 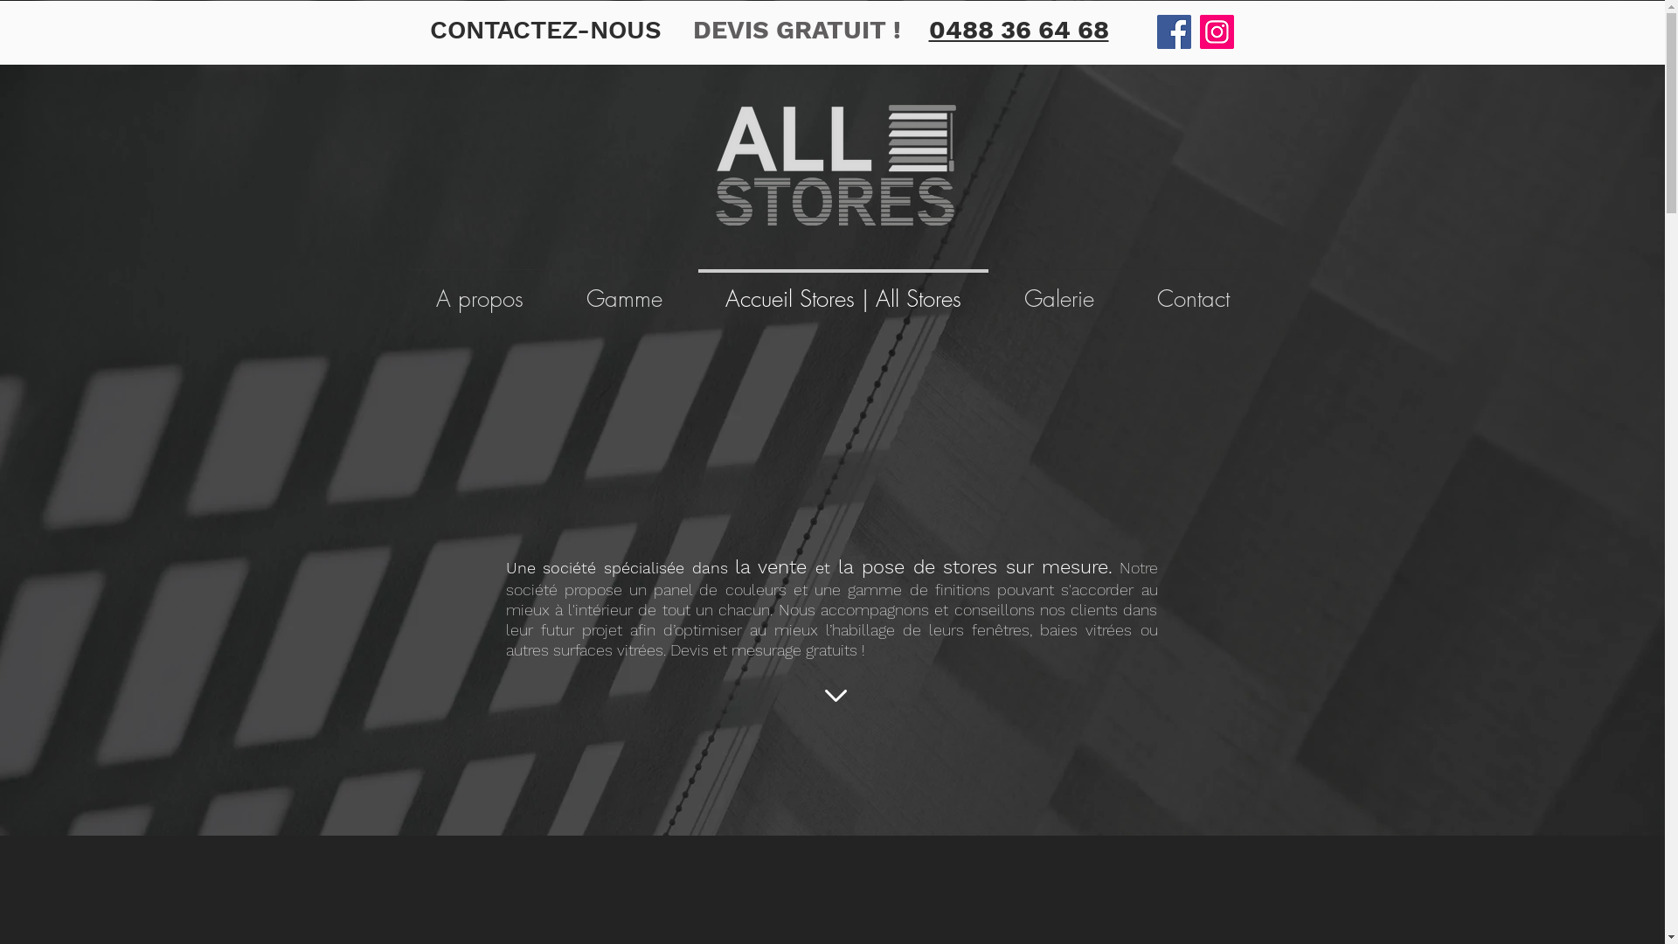 What do you see at coordinates (843, 291) in the screenshot?
I see `Accueil Stores | All Stores` at bounding box center [843, 291].